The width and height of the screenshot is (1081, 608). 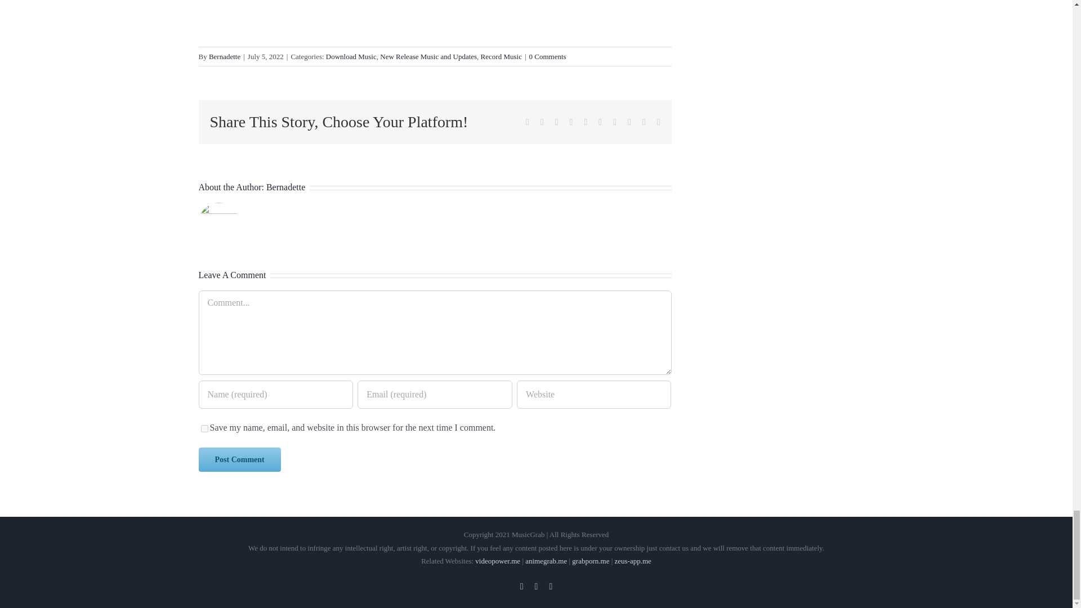 What do you see at coordinates (537, 586) in the screenshot?
I see `Twitter` at bounding box center [537, 586].